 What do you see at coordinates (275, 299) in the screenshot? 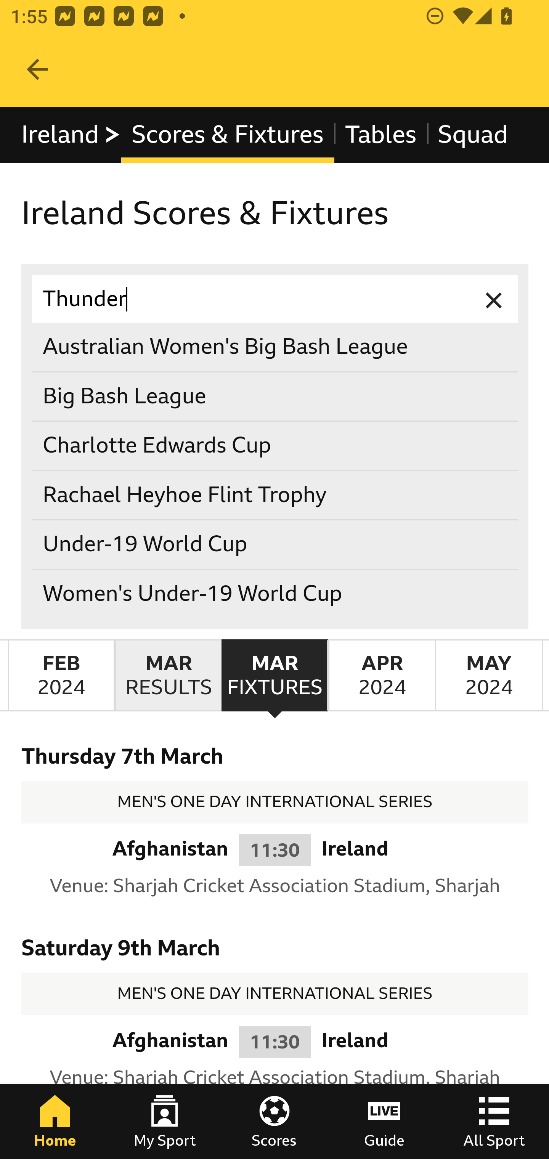
I see `Thunder` at bounding box center [275, 299].